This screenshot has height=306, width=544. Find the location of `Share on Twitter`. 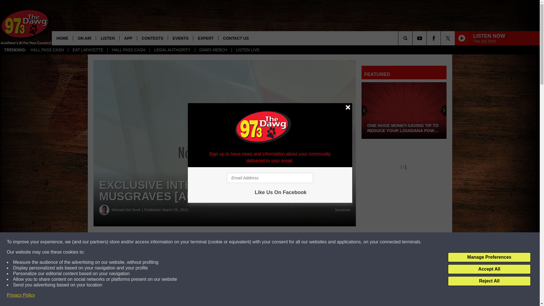

Share on Twitter is located at coordinates (277, 242).